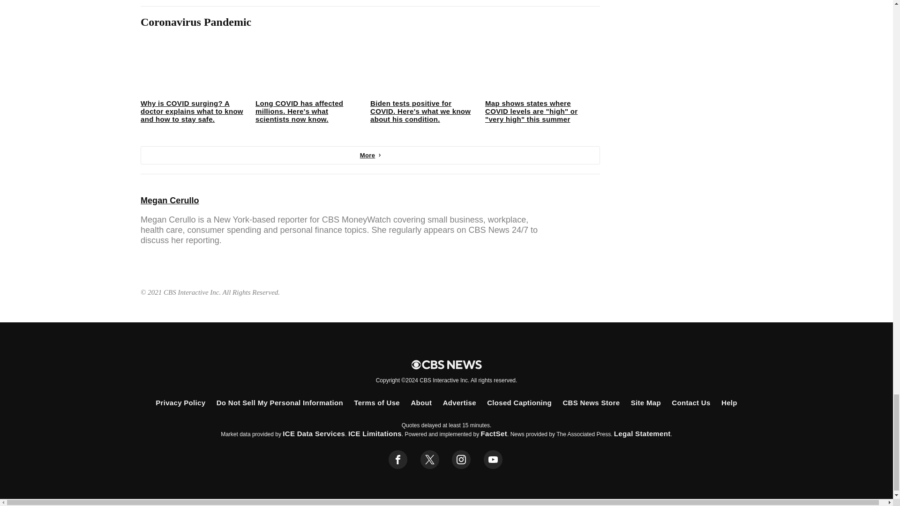 The height and width of the screenshot is (506, 900). Describe the element at coordinates (398, 460) in the screenshot. I see `facebook` at that location.